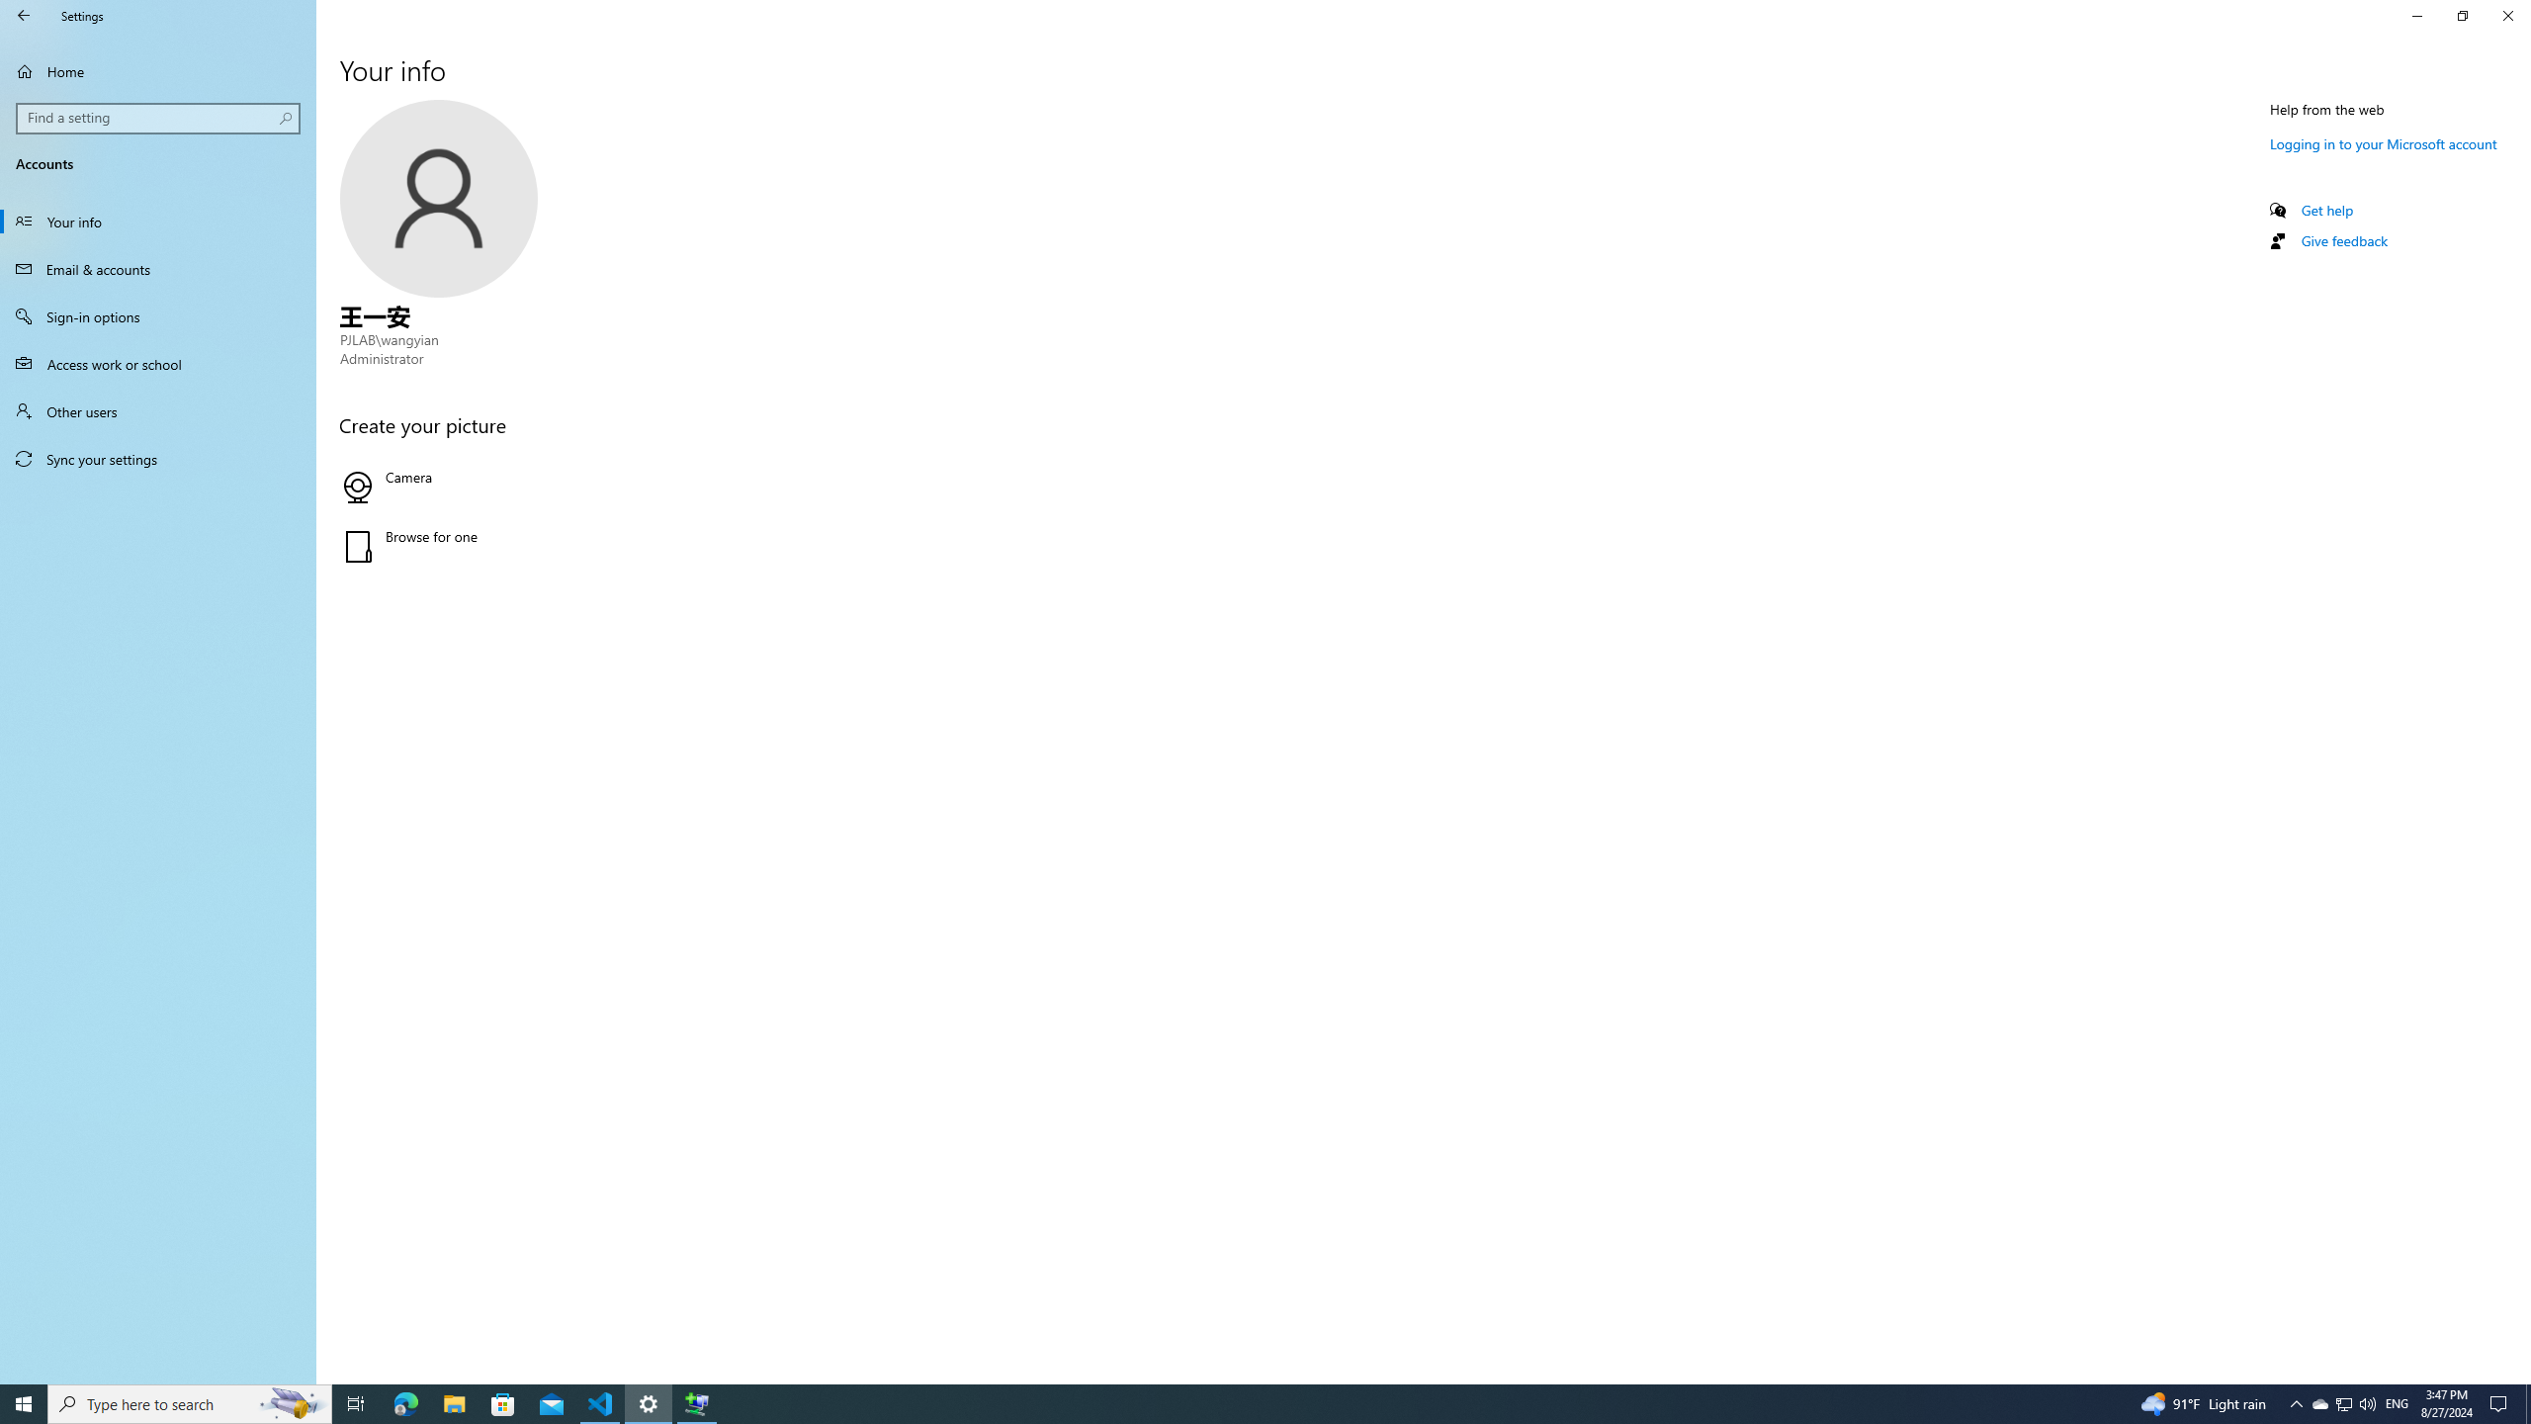  Describe the element at coordinates (158, 364) in the screenshot. I see `Access work or school` at that location.